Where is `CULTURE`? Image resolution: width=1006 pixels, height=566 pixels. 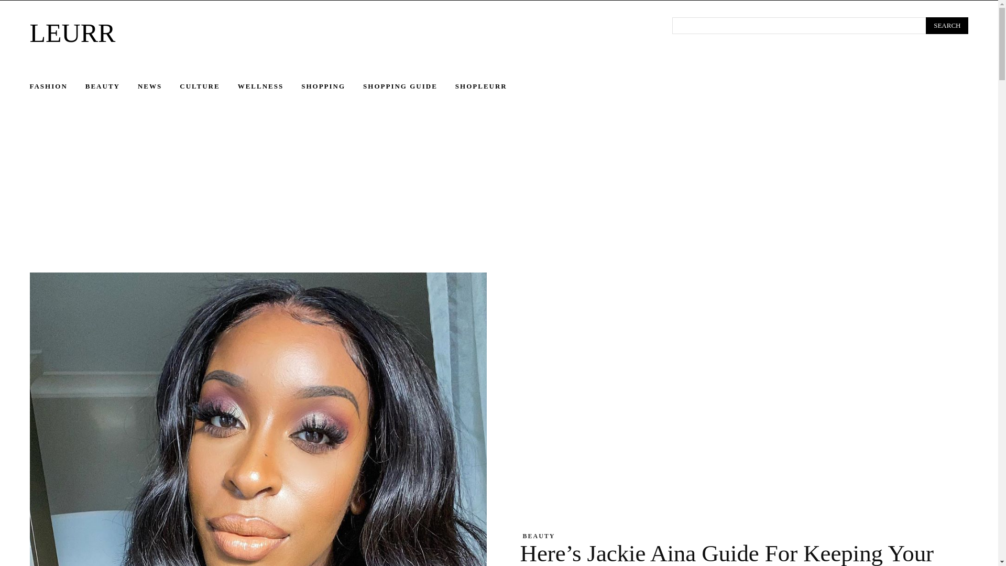
CULTURE is located at coordinates (209, 86).